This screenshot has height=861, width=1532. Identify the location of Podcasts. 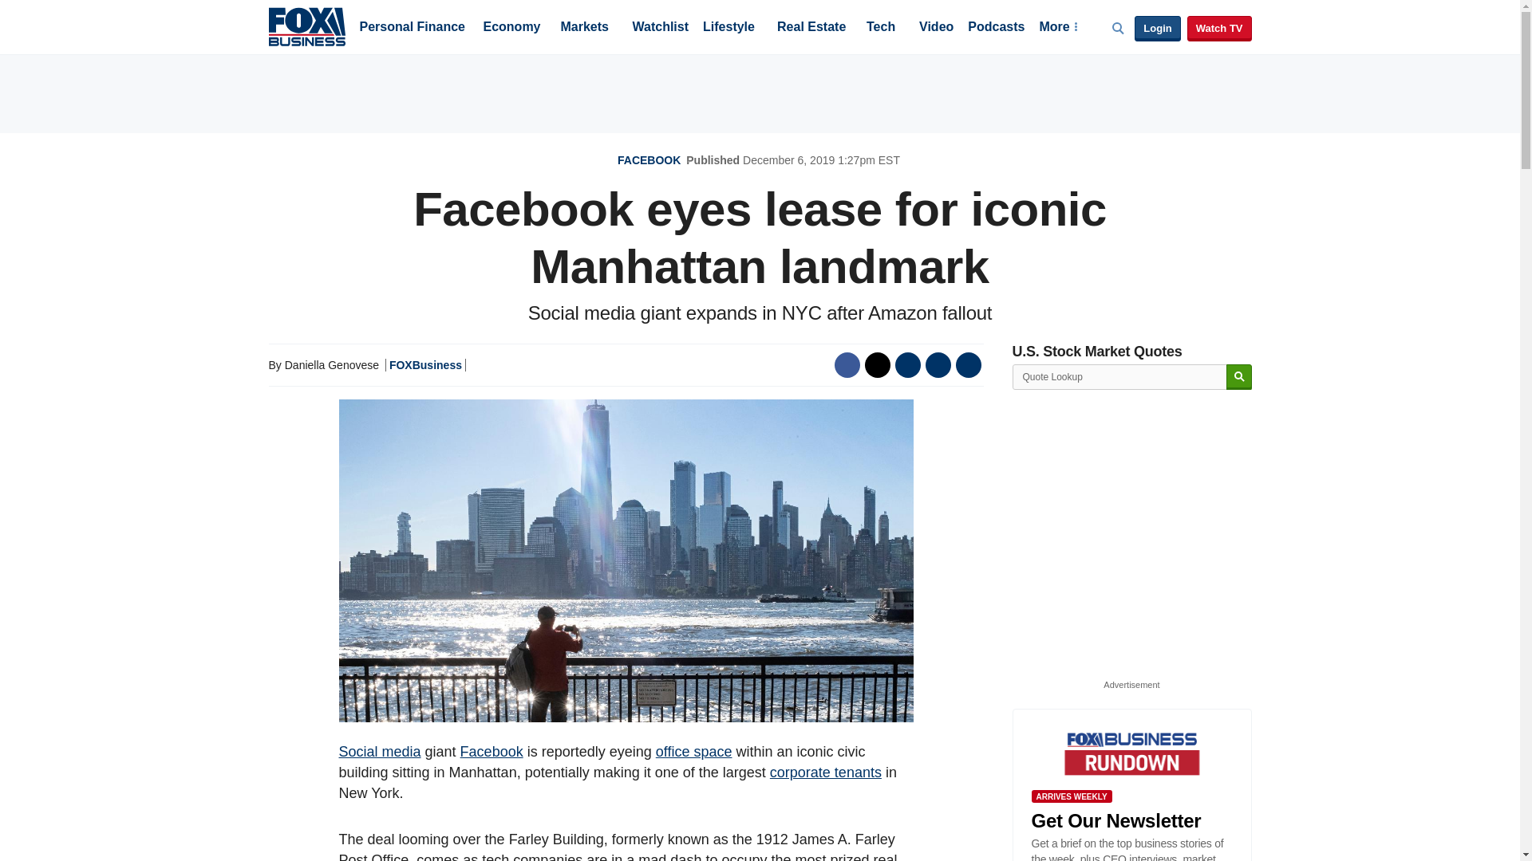
(996, 28).